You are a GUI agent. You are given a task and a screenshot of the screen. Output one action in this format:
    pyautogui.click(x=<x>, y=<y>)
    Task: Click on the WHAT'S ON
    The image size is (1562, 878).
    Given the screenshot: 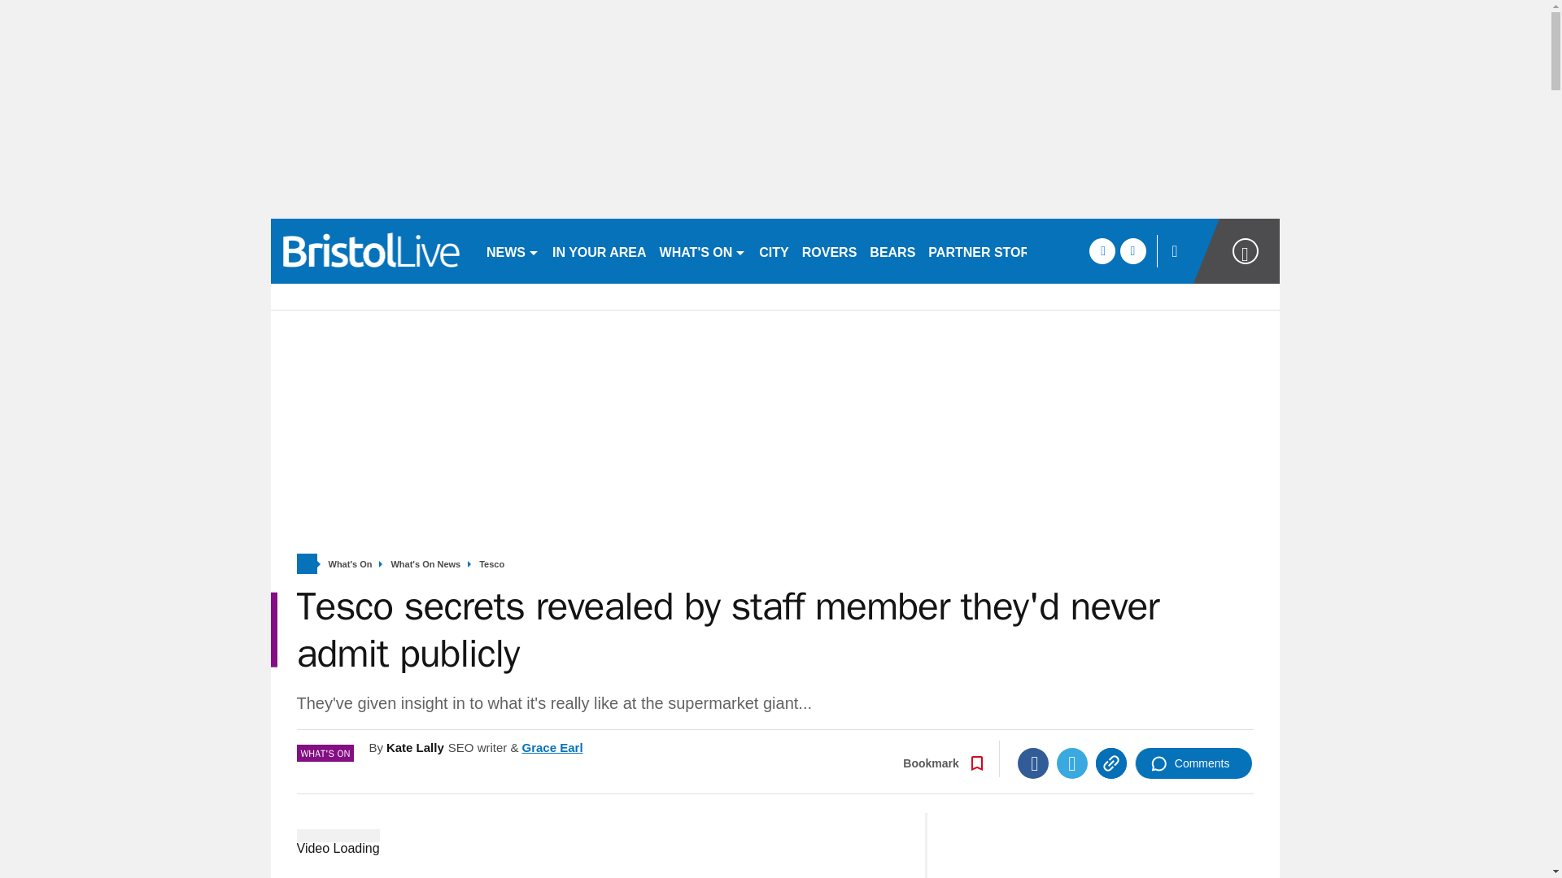 What is the action you would take?
    pyautogui.click(x=703, y=250)
    